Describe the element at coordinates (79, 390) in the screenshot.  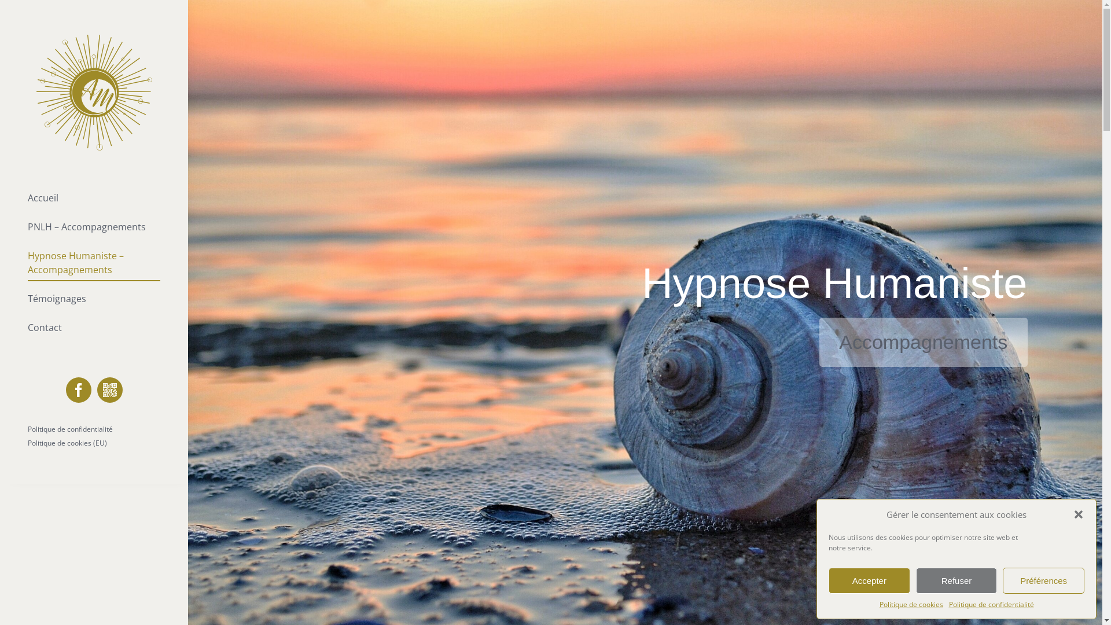
I see `Facebook` at that location.